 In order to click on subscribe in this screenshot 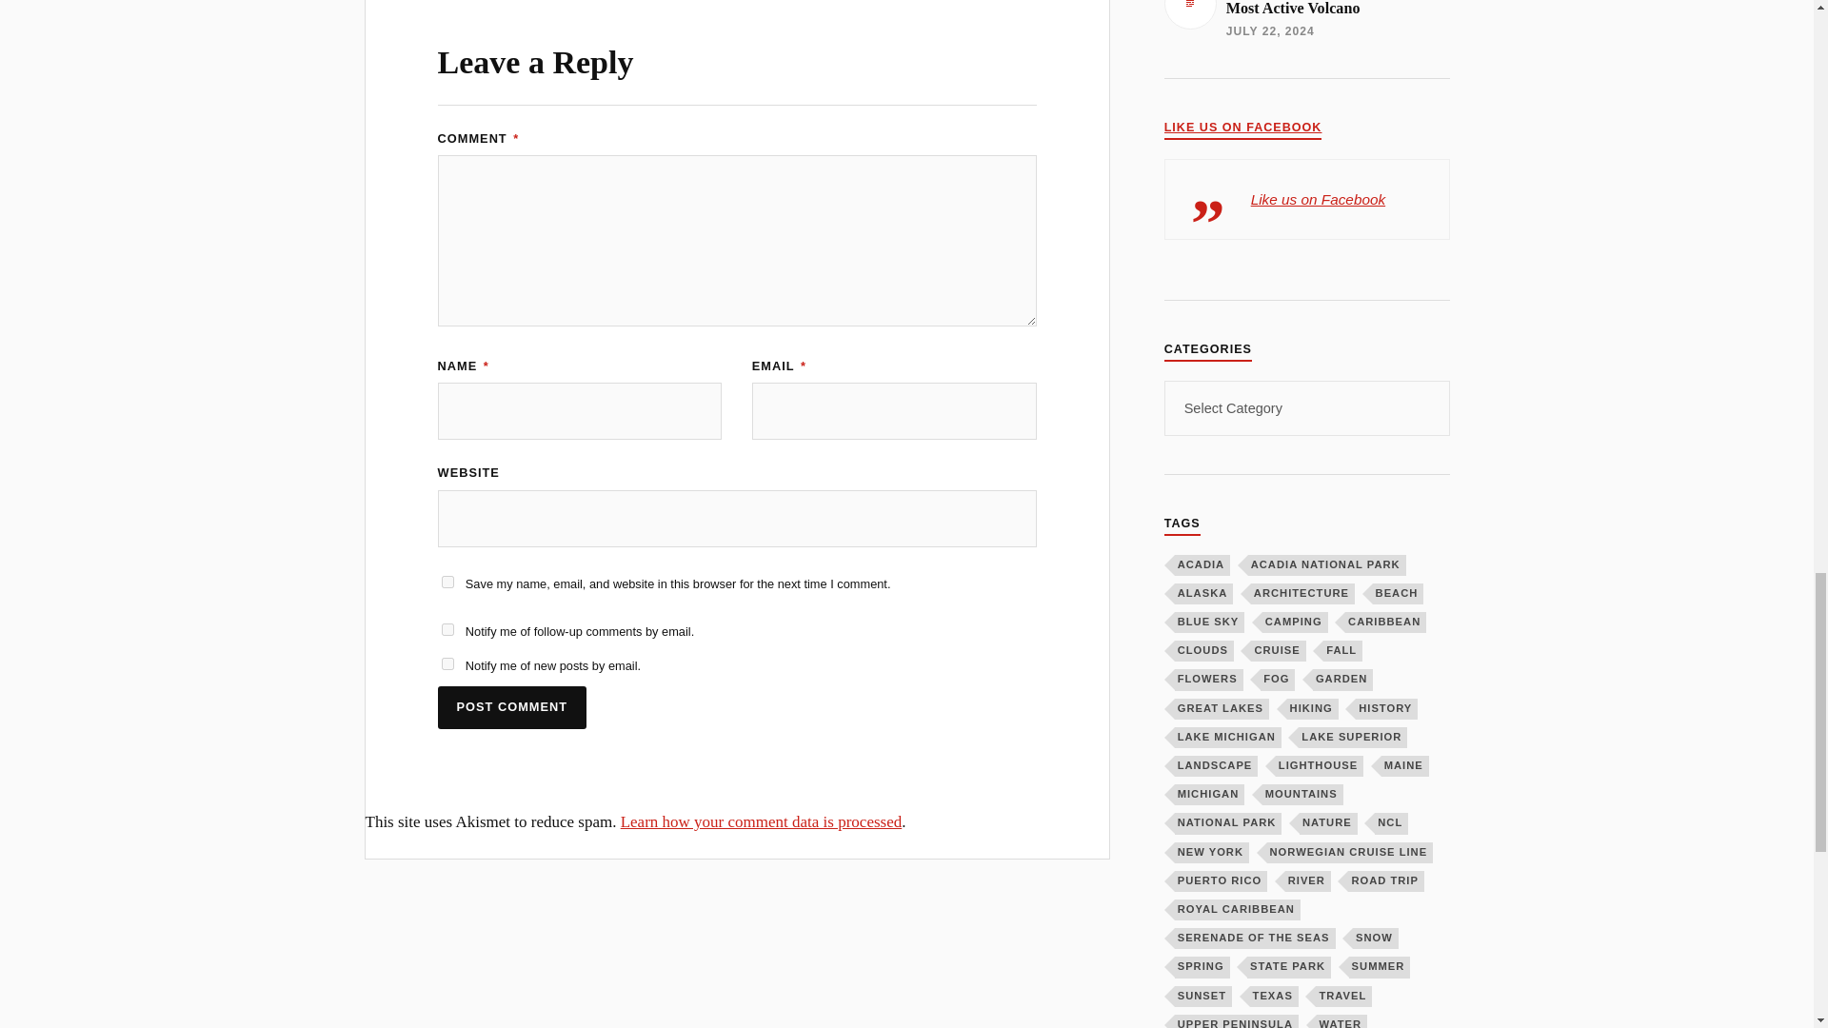, I will do `click(447, 664)`.